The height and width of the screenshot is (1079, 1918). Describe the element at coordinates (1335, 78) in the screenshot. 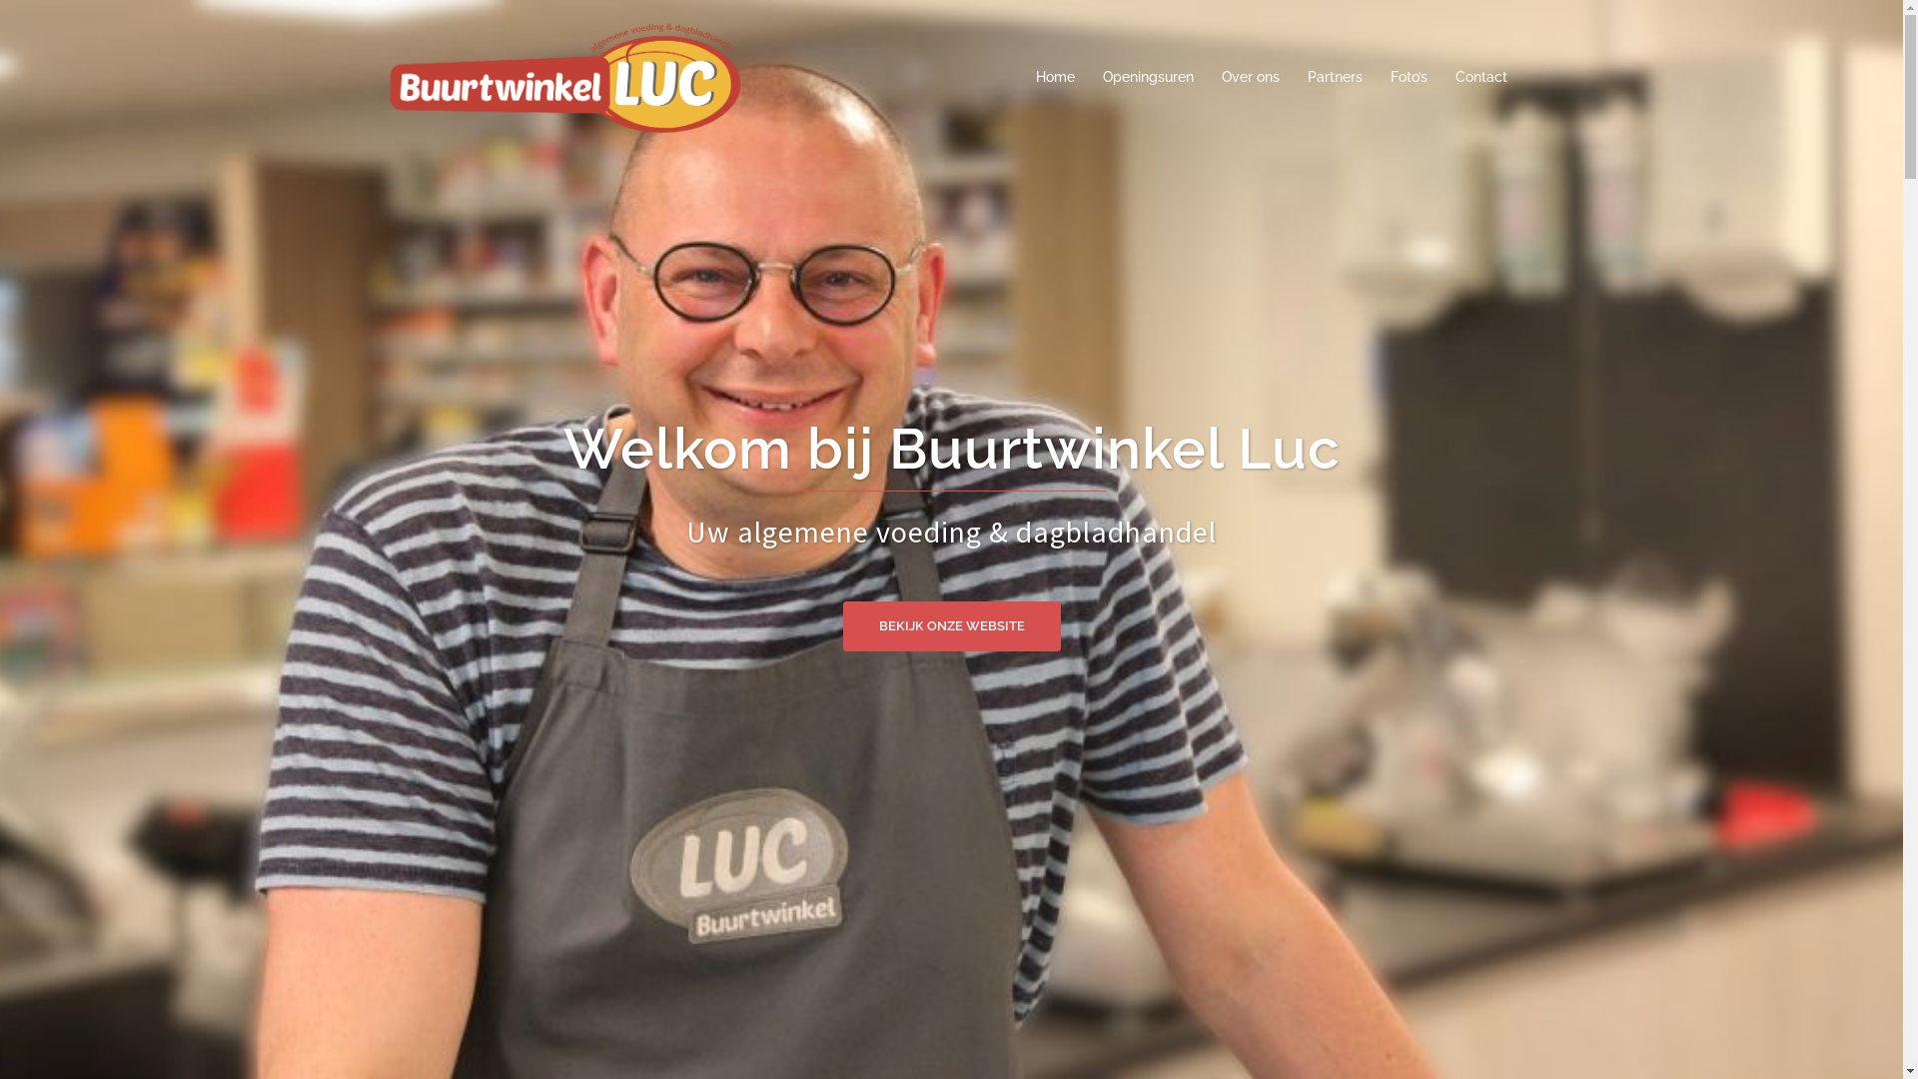

I see `Partners` at that location.